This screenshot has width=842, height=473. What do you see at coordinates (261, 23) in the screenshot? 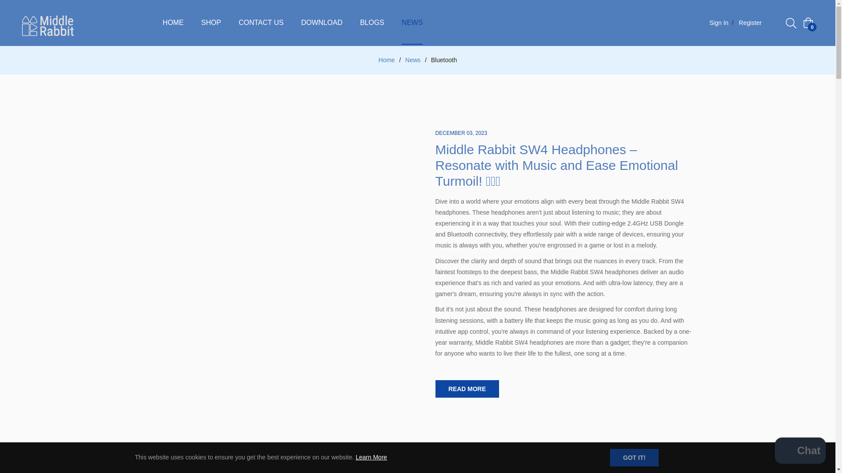
I see `CONTACT US` at bounding box center [261, 23].